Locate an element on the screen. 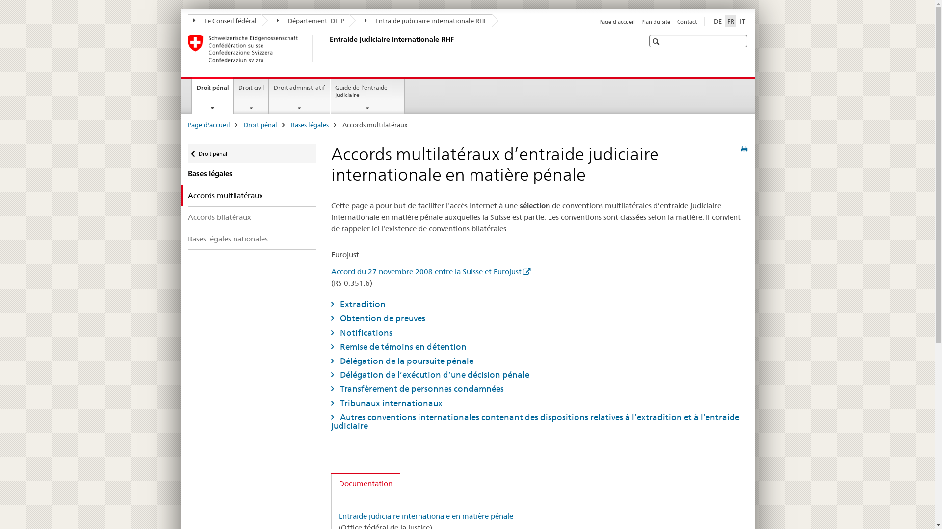 This screenshot has height=529, width=942. Droit civil is located at coordinates (251, 96).